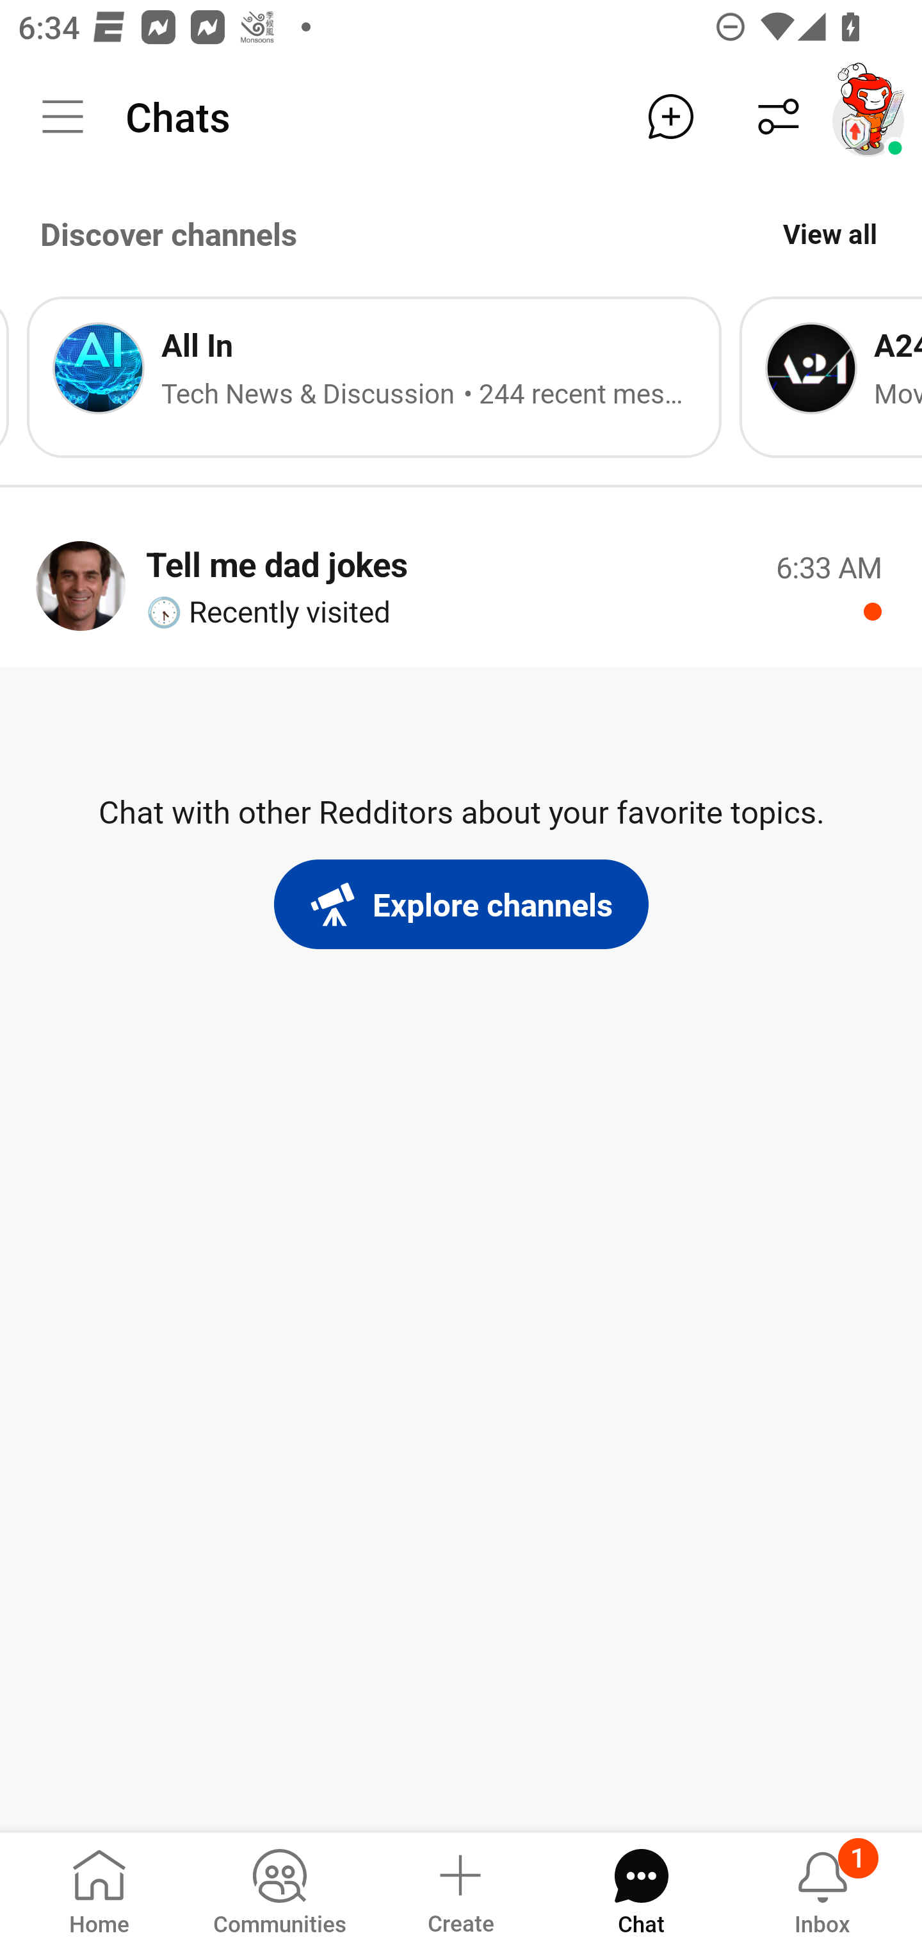  I want to click on Community menu, so click(63, 117).